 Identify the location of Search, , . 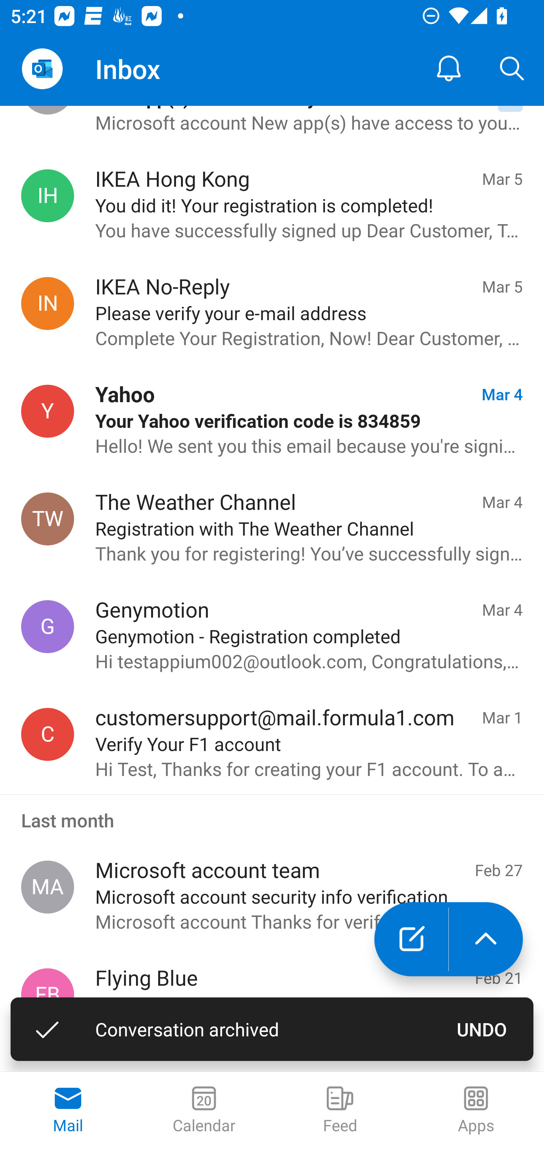
(512, 69).